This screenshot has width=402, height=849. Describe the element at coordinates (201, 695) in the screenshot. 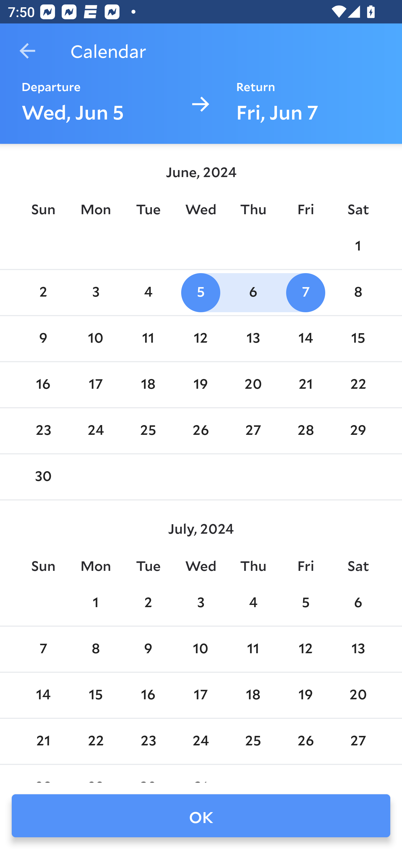

I see `17` at that location.